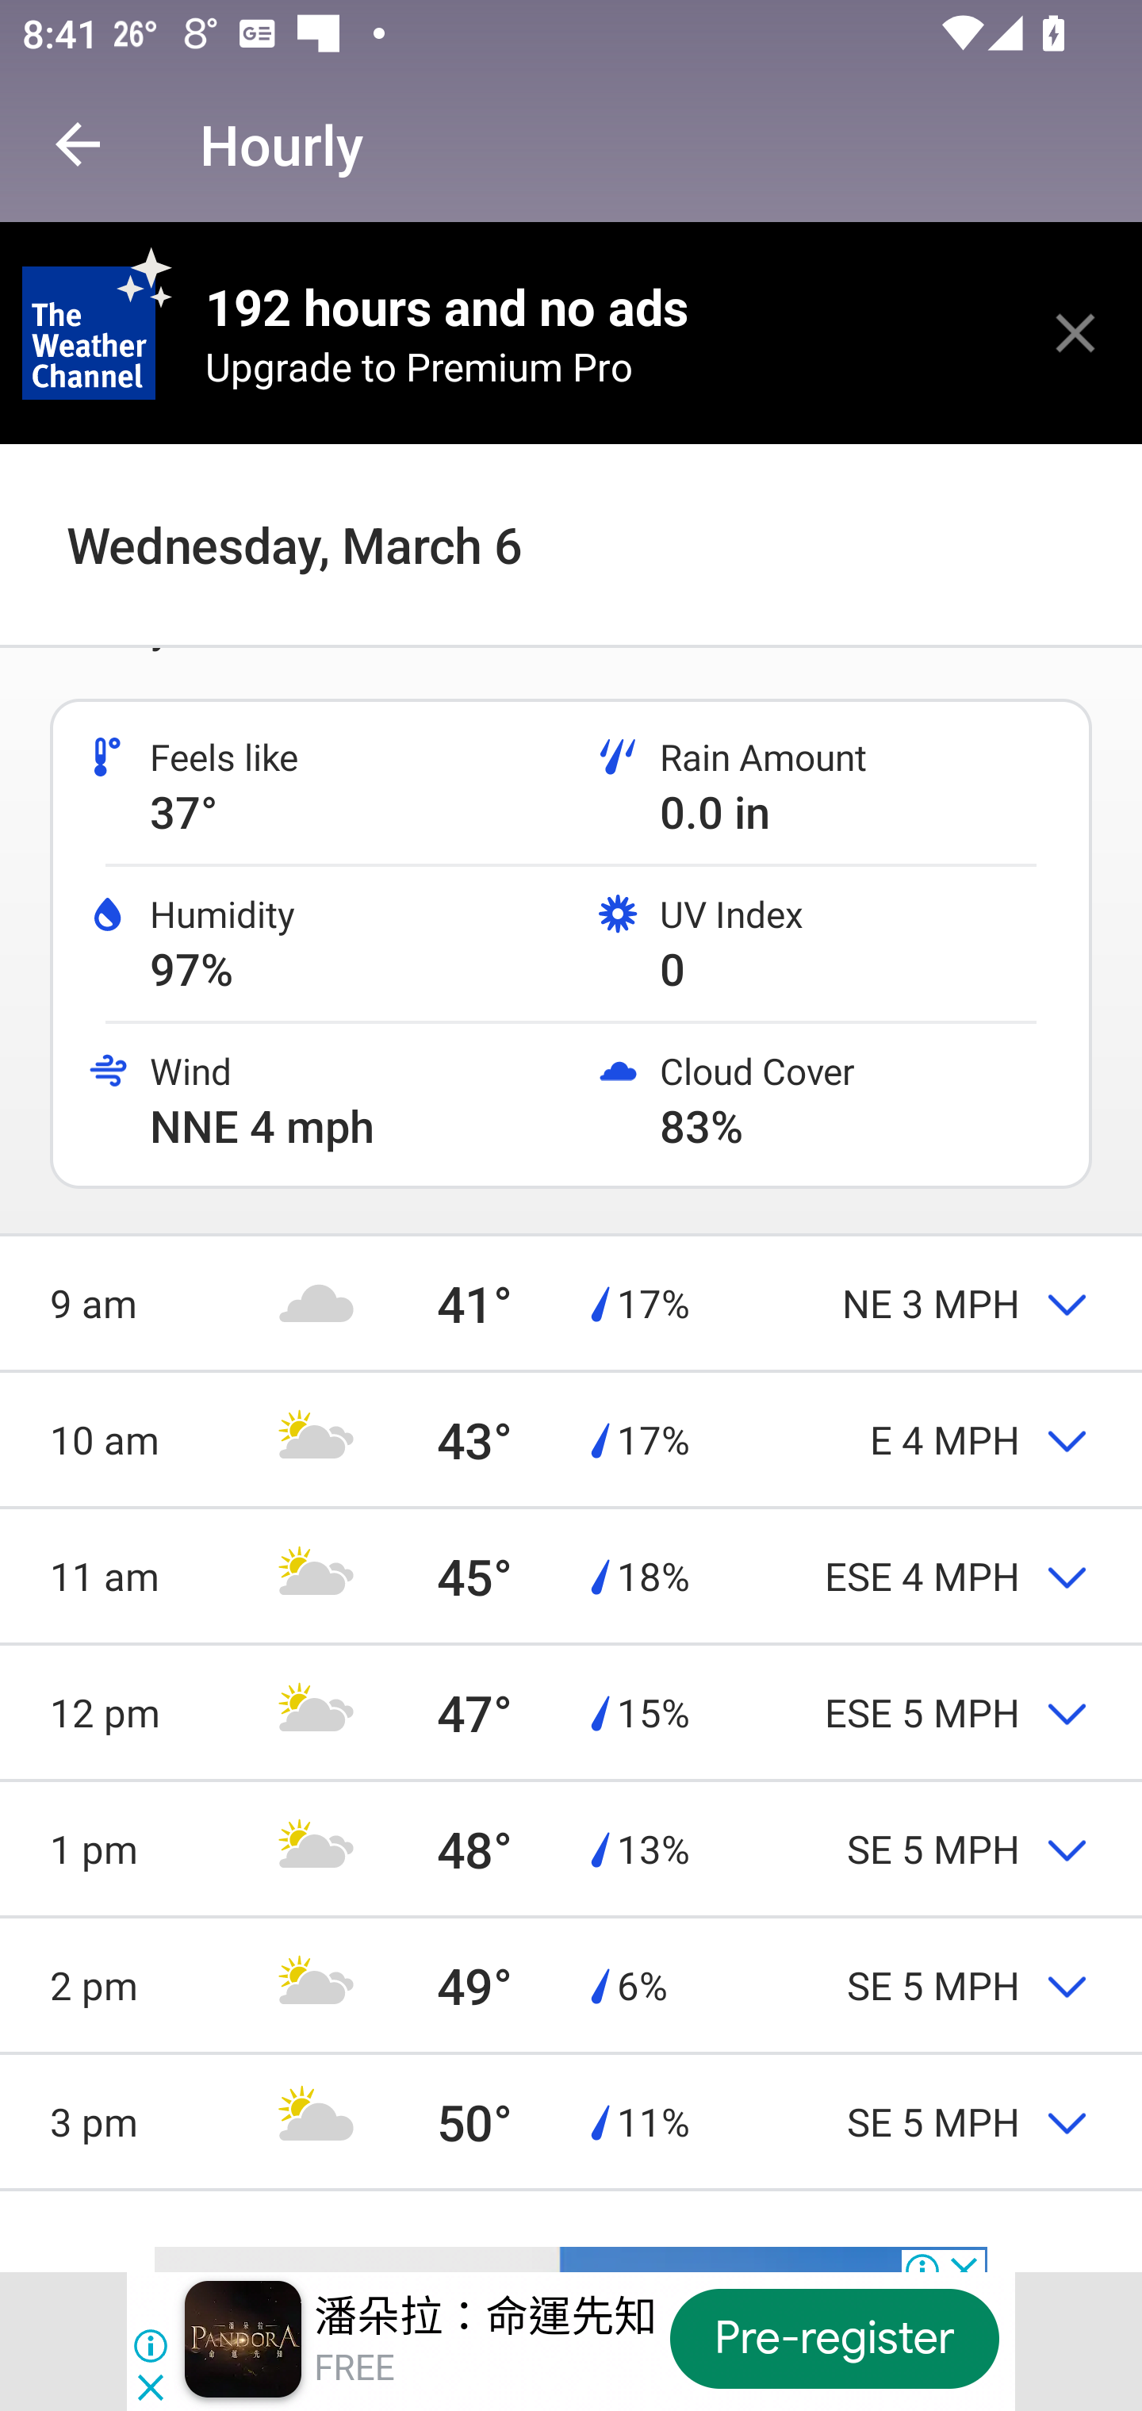 The height and width of the screenshot is (2411, 1142). I want to click on 9 am 41° 17% NE 3 MPH, so click(571, 1302).